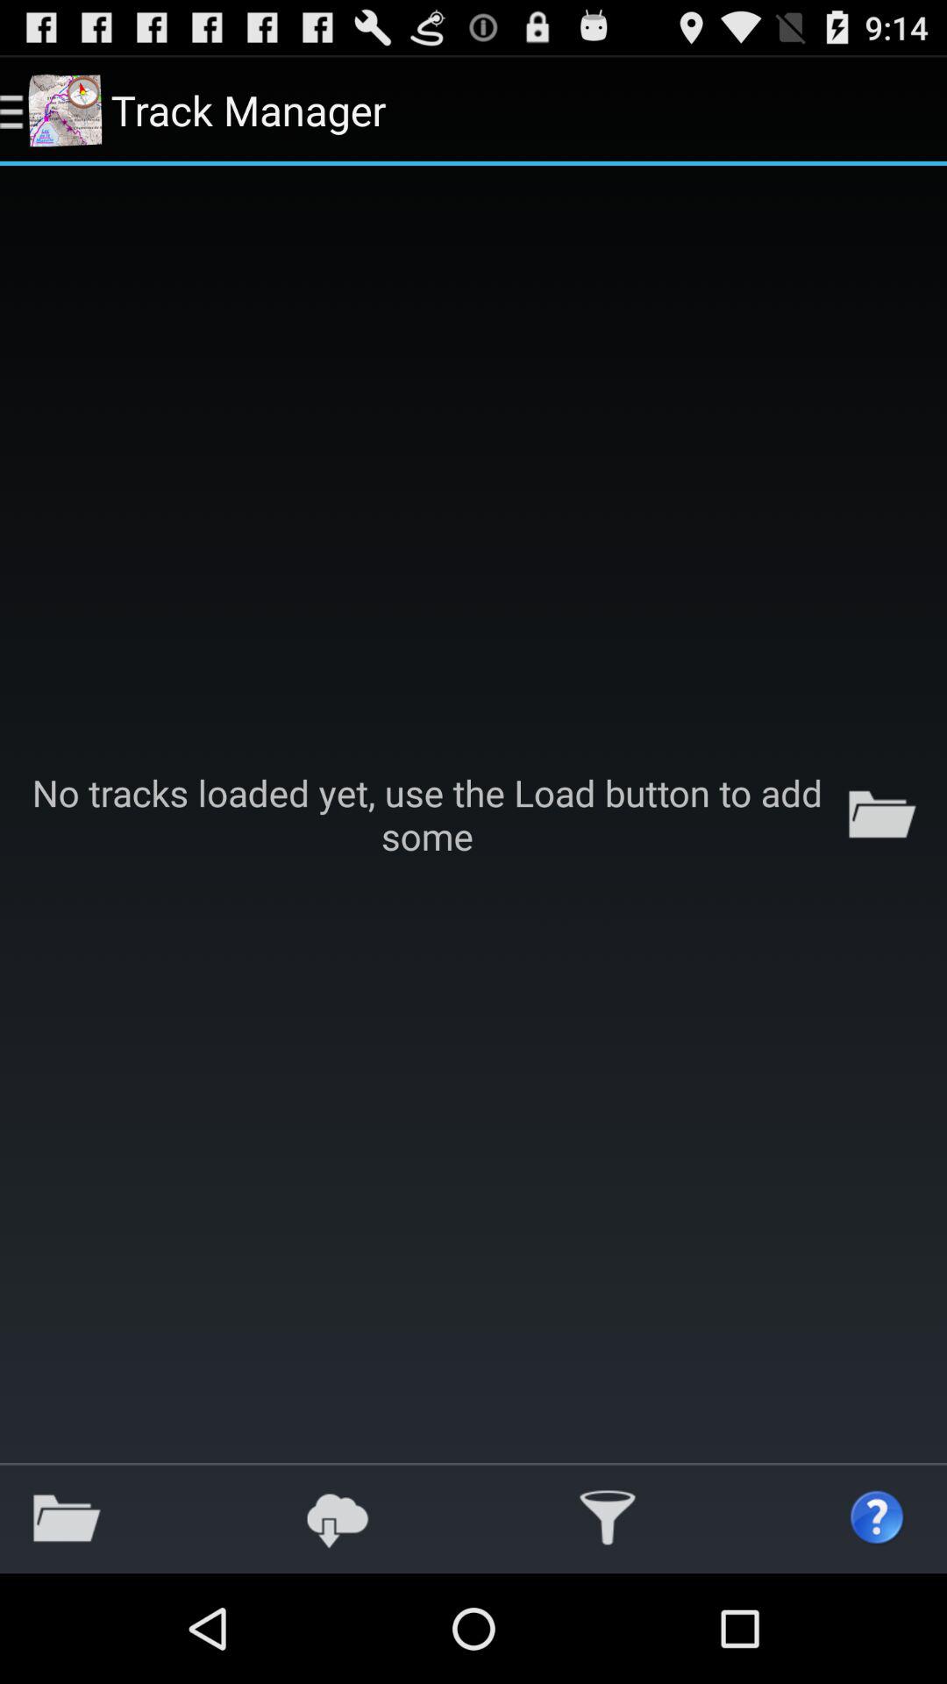 This screenshot has width=947, height=1684. What do you see at coordinates (608, 1517) in the screenshot?
I see `turn off icon below the no tracks loaded icon` at bounding box center [608, 1517].